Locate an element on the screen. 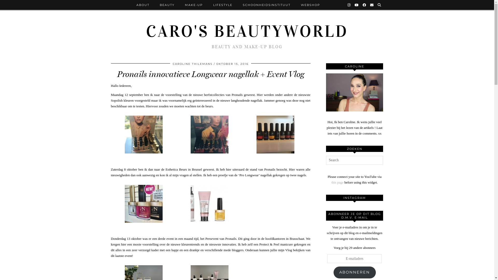 The width and height of the screenshot is (498, 280). Email is located at coordinates (372, 5).